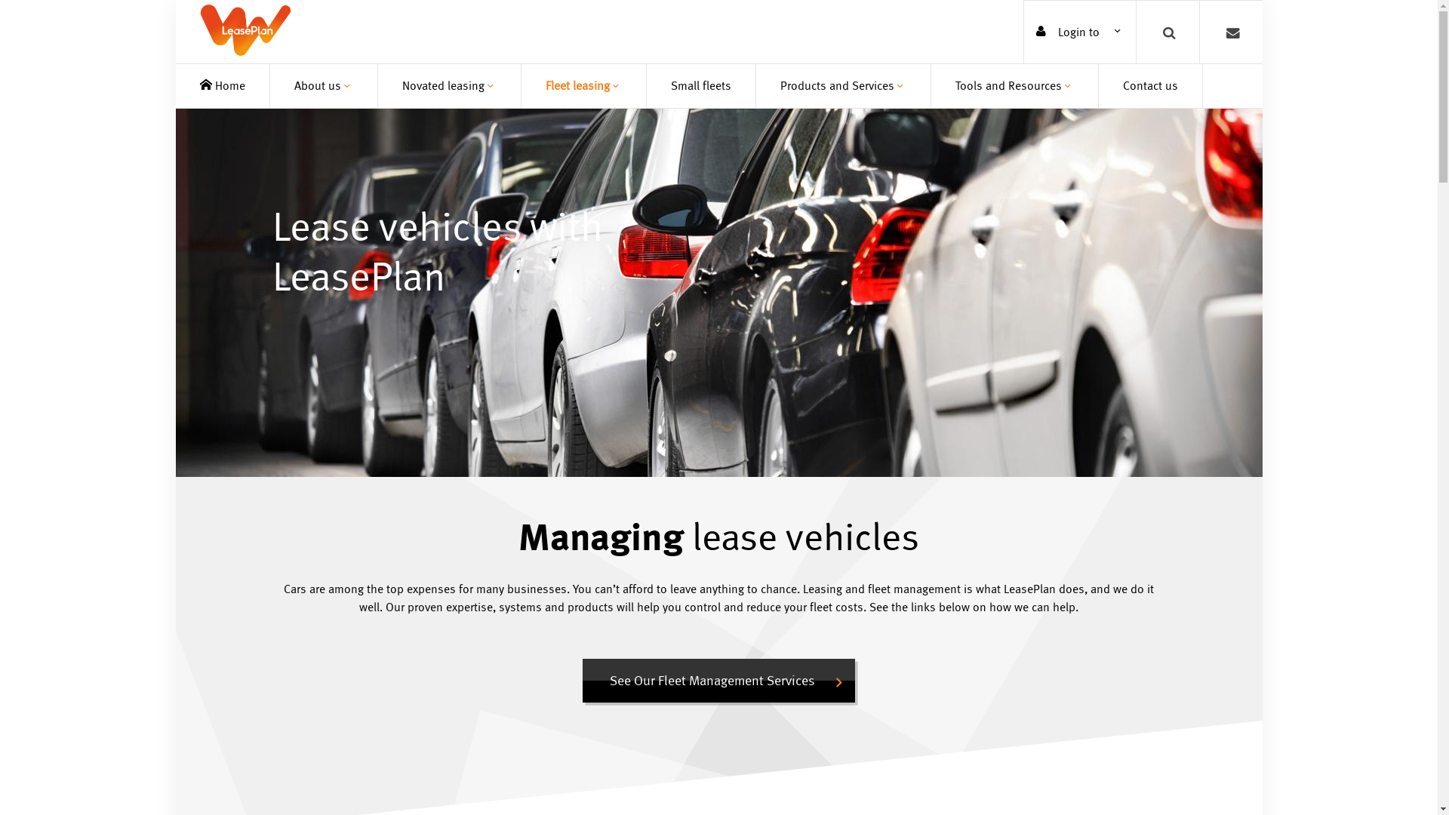 This screenshot has height=815, width=1449. I want to click on About us, so click(324, 86).